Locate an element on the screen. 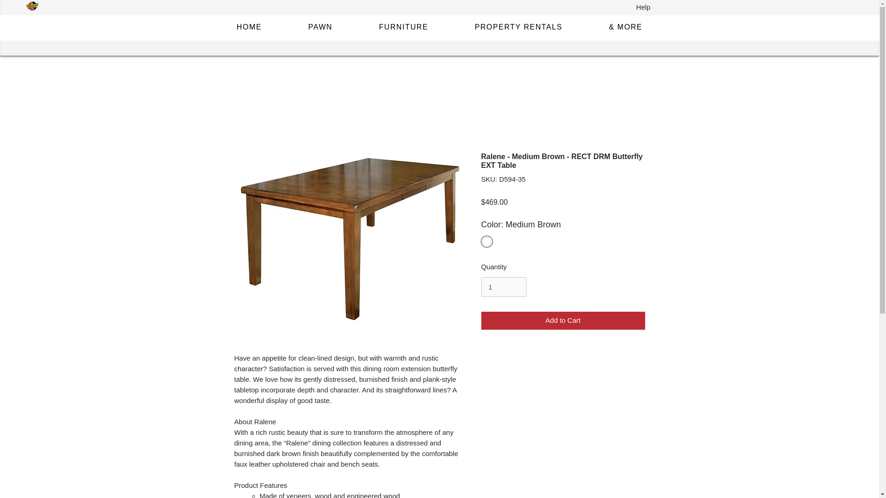  PAWN is located at coordinates (320, 27).